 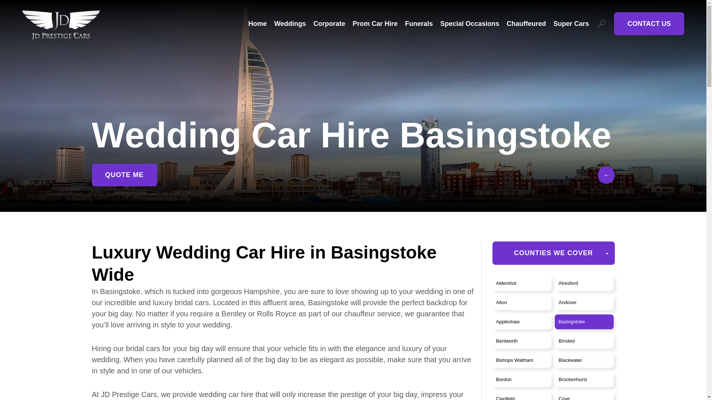 I want to click on Chauffeured, so click(x=526, y=23).